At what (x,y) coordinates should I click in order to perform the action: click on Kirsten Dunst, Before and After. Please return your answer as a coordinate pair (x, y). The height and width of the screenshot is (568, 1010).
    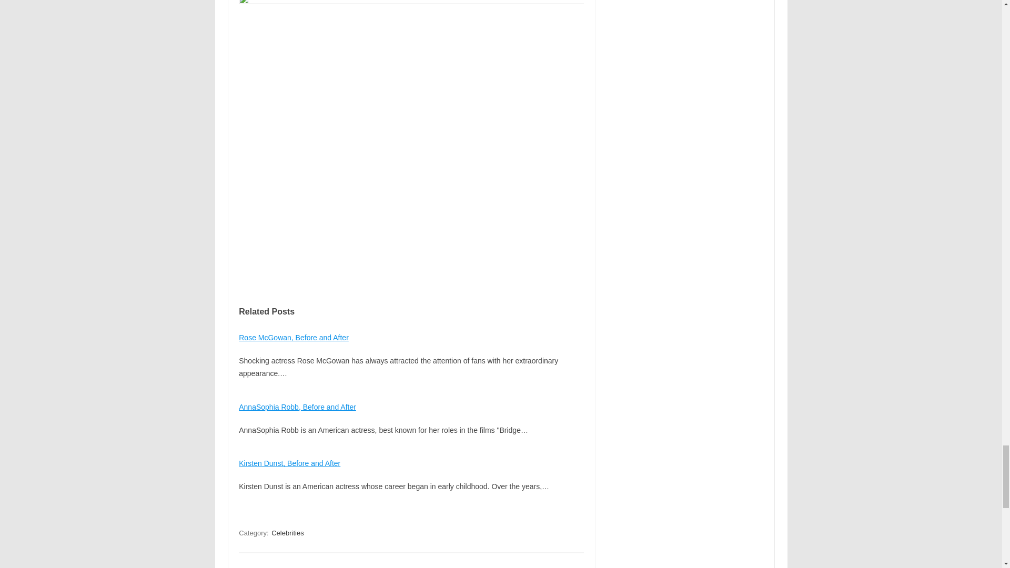
    Looking at the image, I should click on (289, 463).